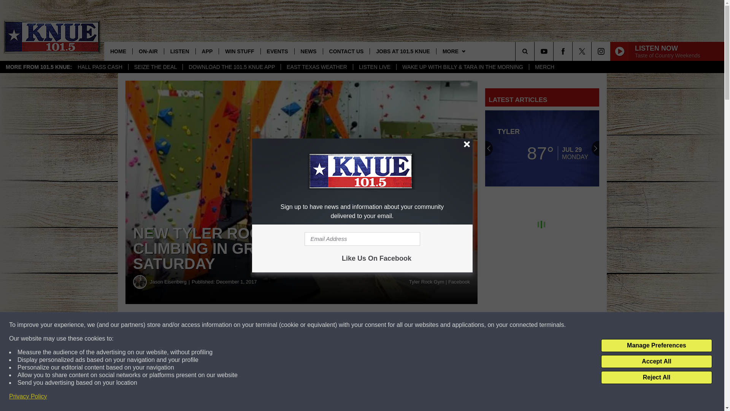 This screenshot has width=730, height=411. What do you see at coordinates (656, 362) in the screenshot?
I see `Accept All` at bounding box center [656, 362].